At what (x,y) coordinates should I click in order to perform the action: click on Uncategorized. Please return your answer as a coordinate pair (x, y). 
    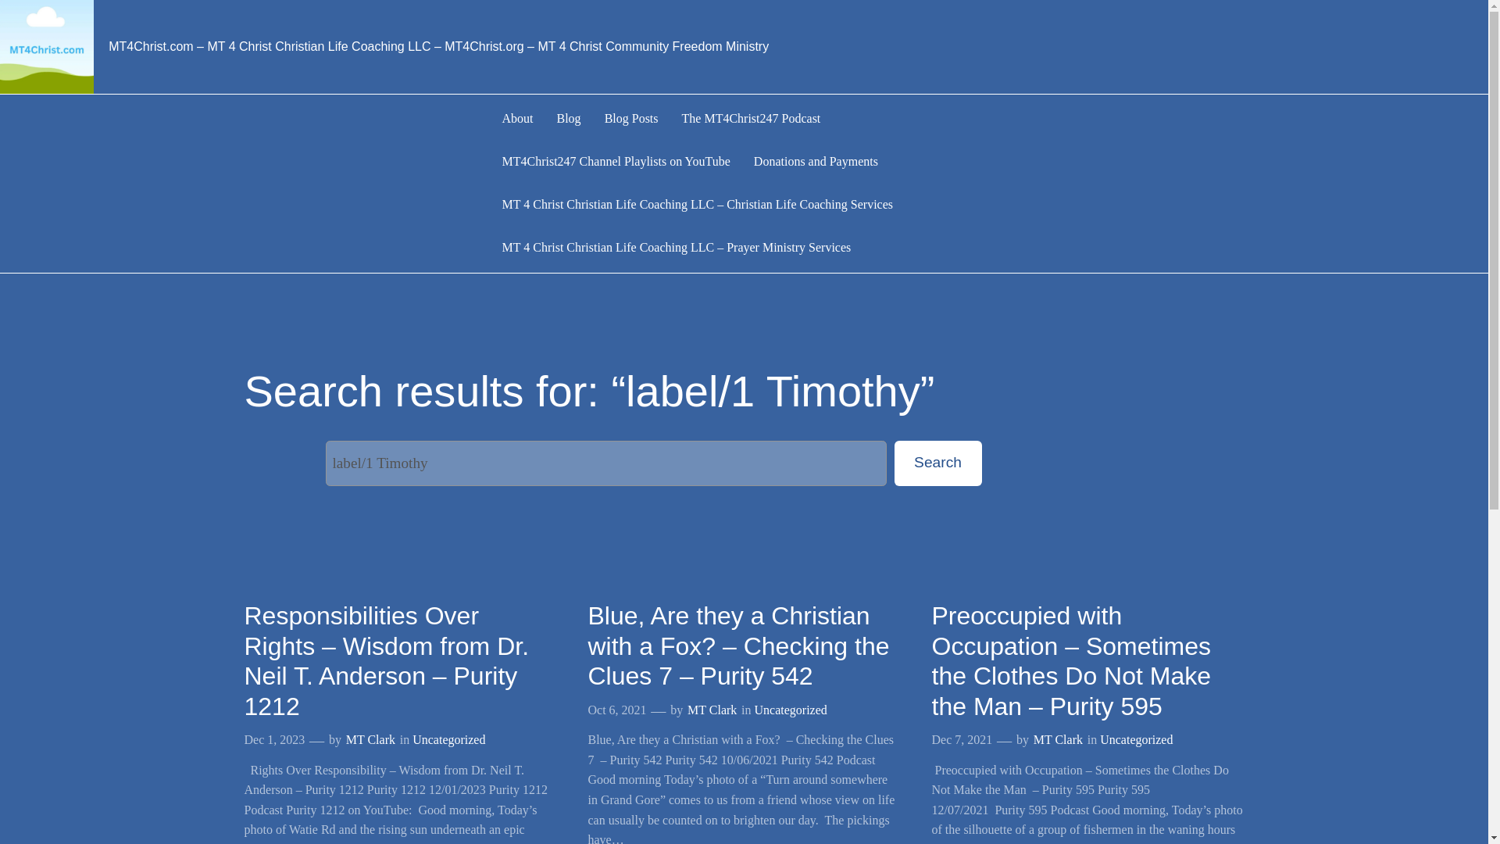
    Looking at the image, I should click on (1136, 739).